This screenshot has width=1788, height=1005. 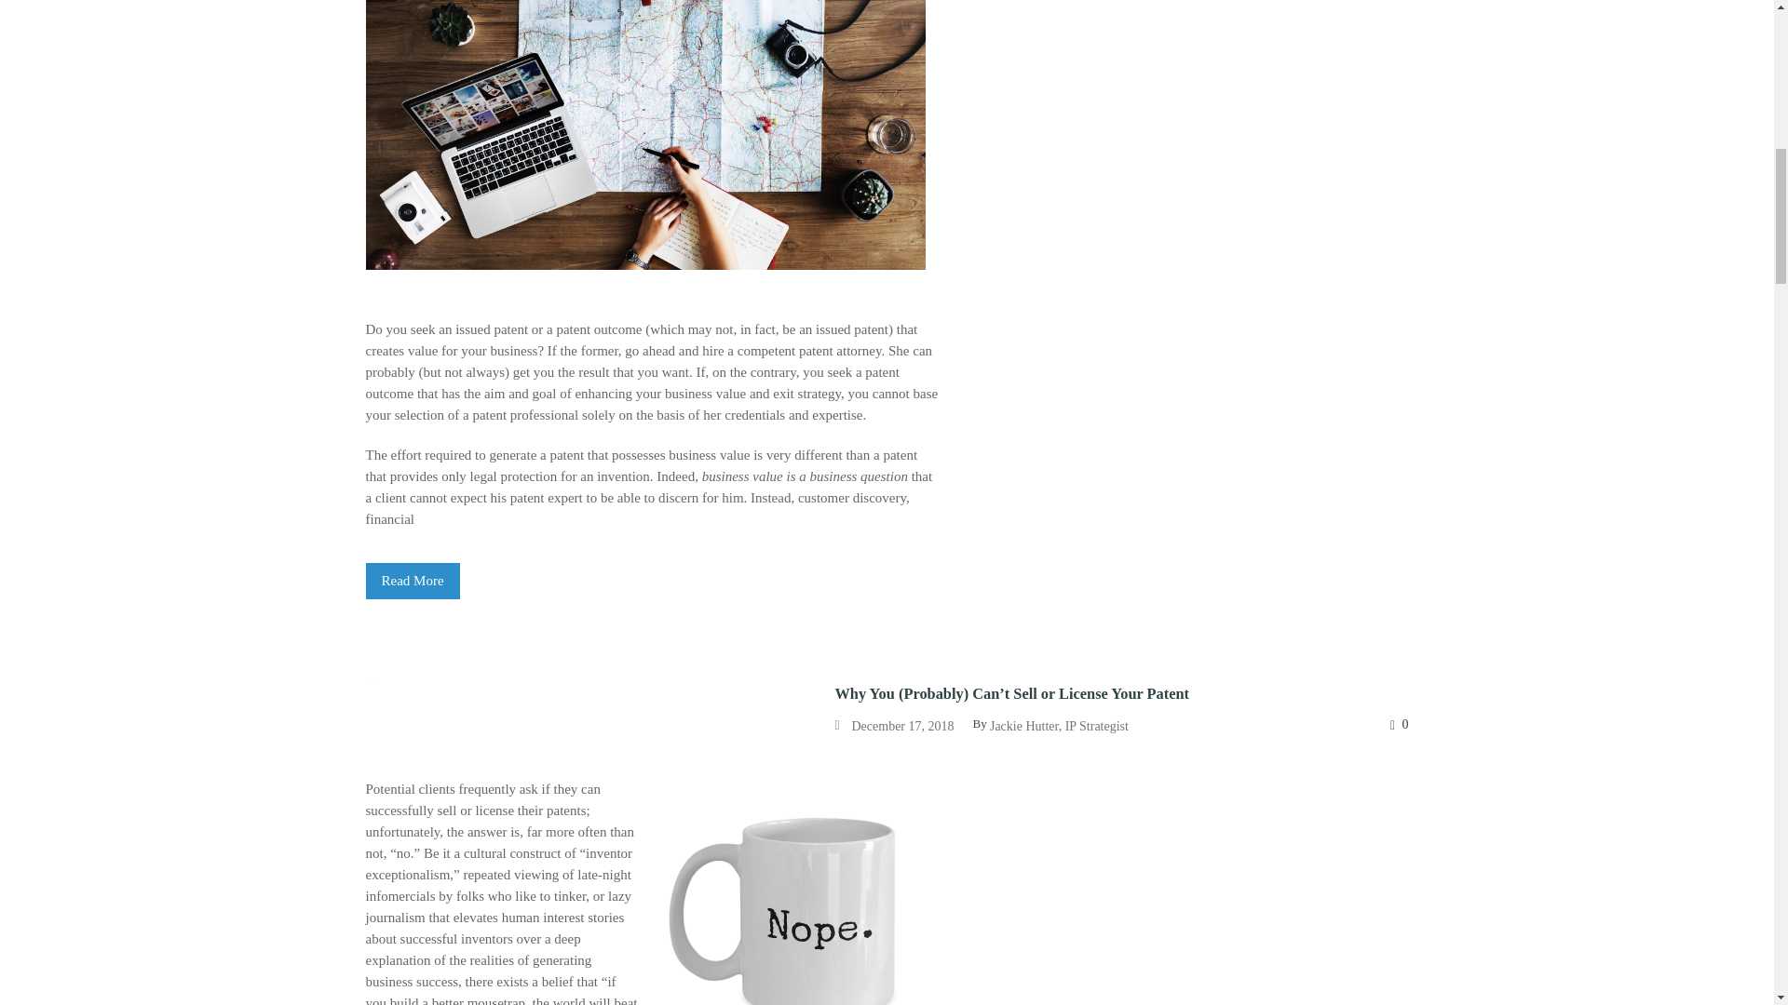 I want to click on Jackie Hutter, IP Strategist, so click(x=1059, y=726).